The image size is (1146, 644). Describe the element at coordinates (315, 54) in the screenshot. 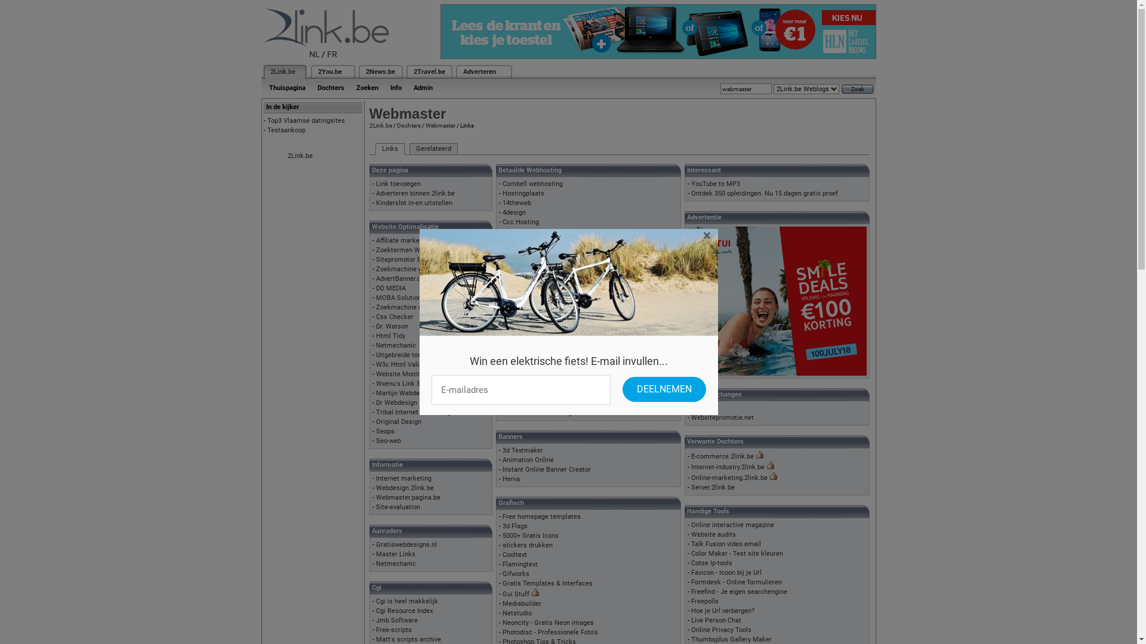

I see `NL` at that location.